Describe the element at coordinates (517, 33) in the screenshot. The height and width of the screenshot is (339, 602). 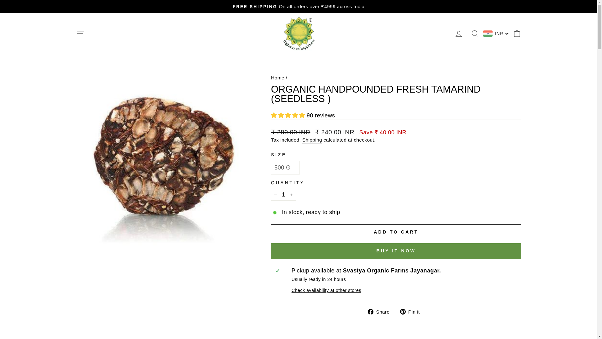
I see `ICON-BAG-MINIMAL` at that location.